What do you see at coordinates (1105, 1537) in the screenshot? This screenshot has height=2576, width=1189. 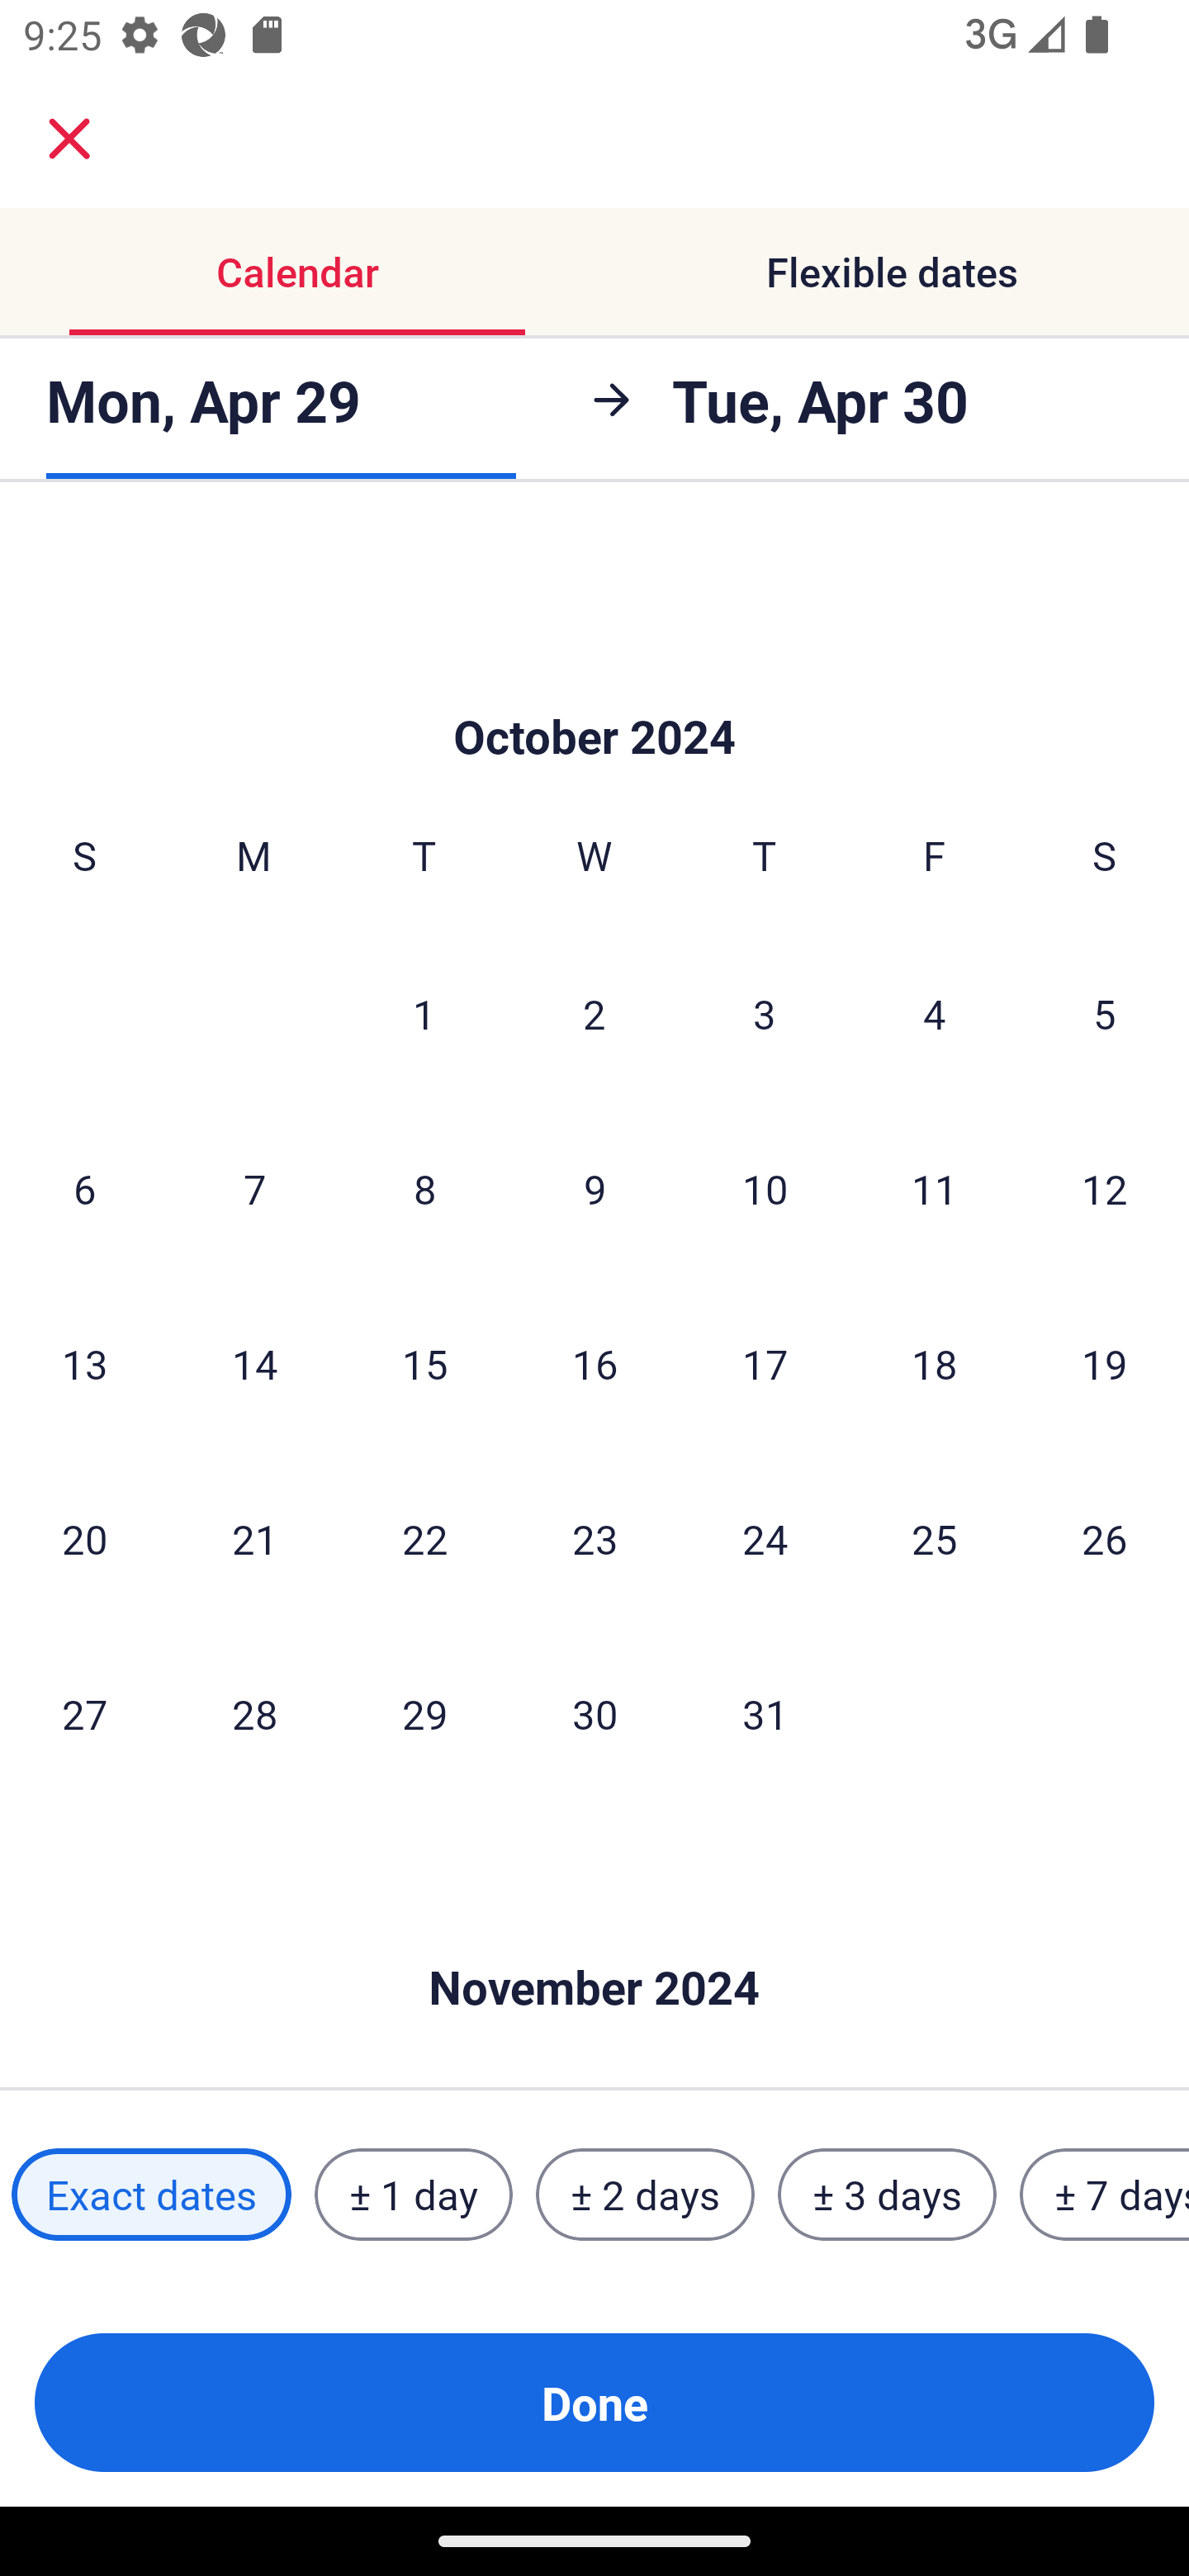 I see `26 Saturday, October 26, 2024` at bounding box center [1105, 1537].